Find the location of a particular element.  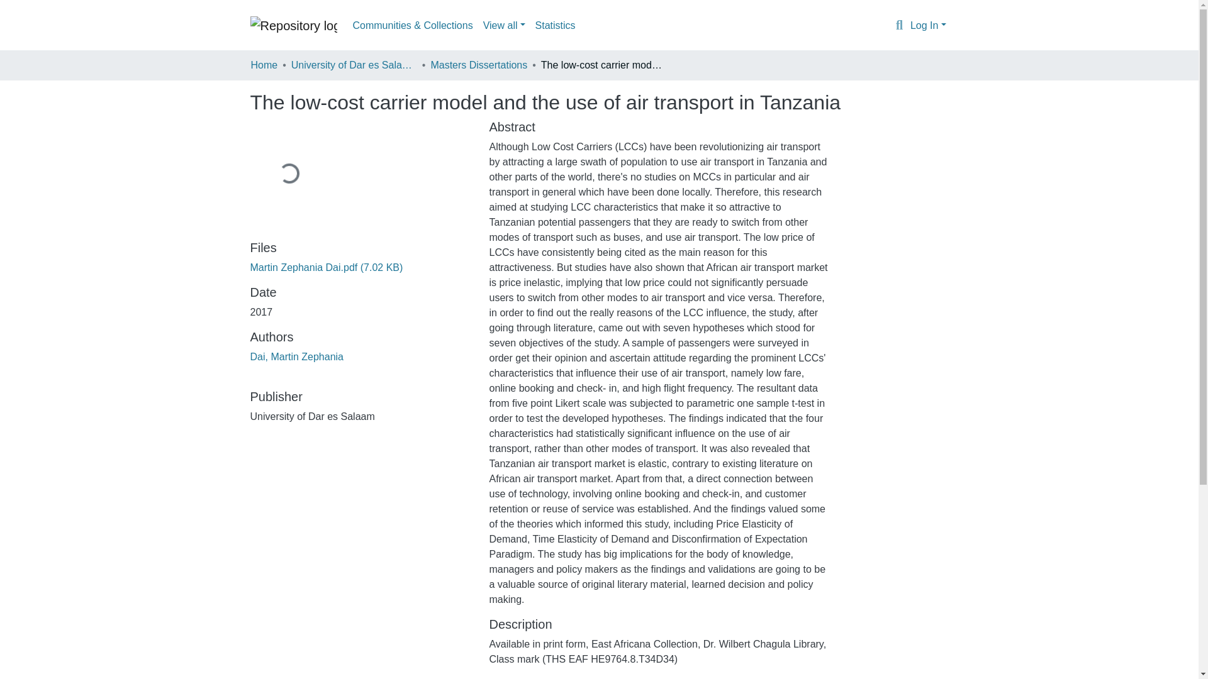

University of Dar es Salaam Business School is located at coordinates (354, 65).